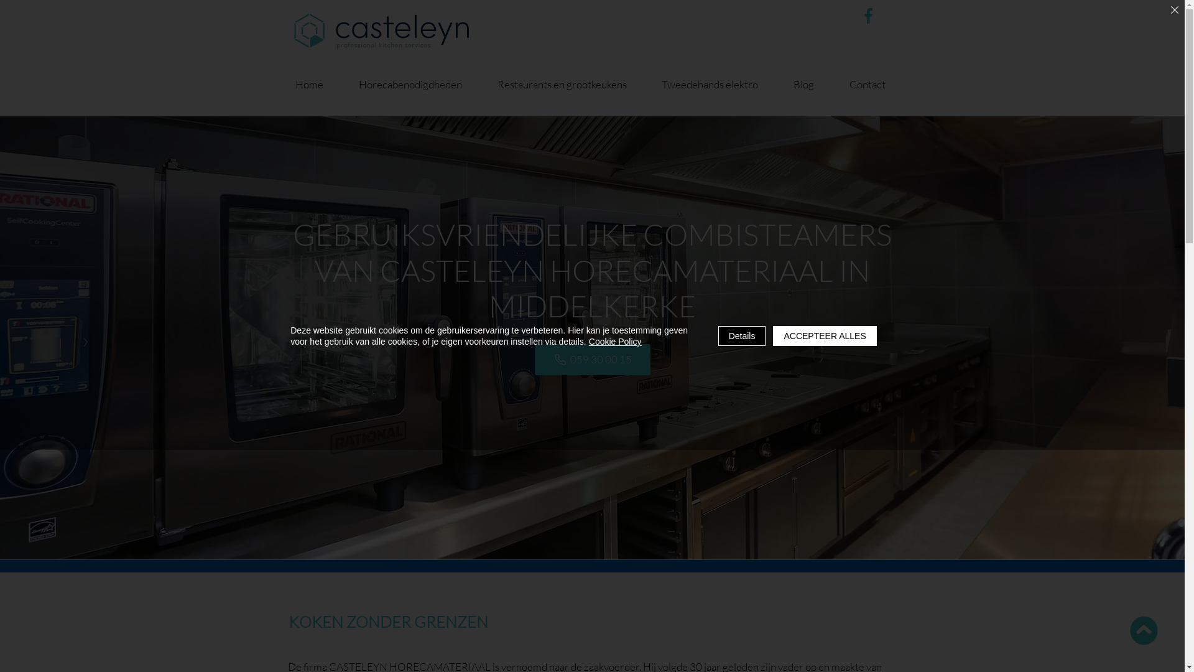  I want to click on Blog, so click(804, 86).